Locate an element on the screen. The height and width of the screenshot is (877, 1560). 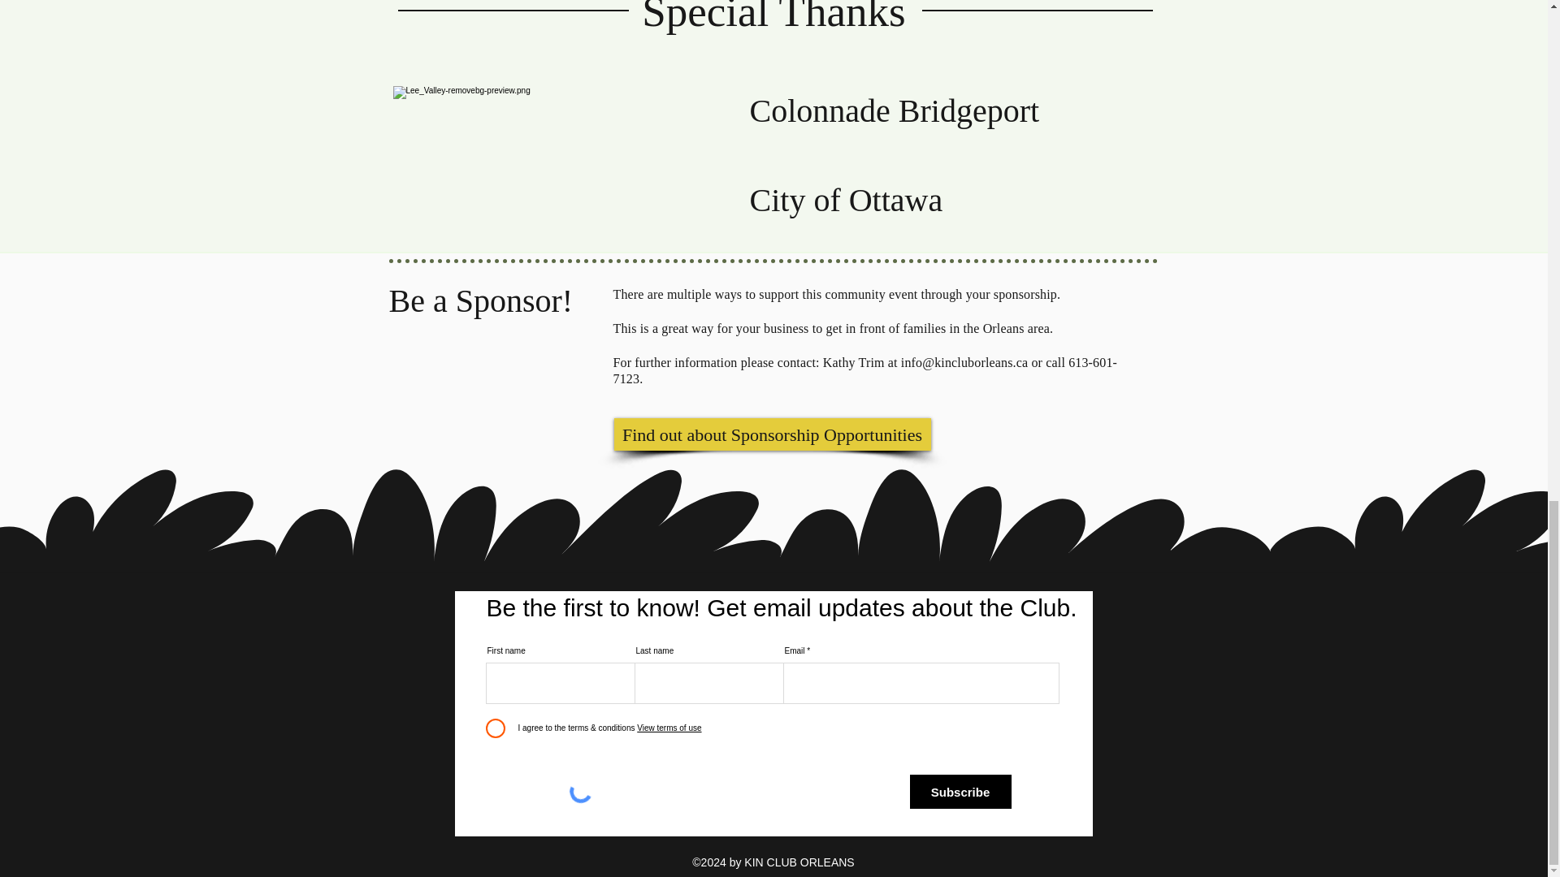
Subscribe is located at coordinates (960, 791).